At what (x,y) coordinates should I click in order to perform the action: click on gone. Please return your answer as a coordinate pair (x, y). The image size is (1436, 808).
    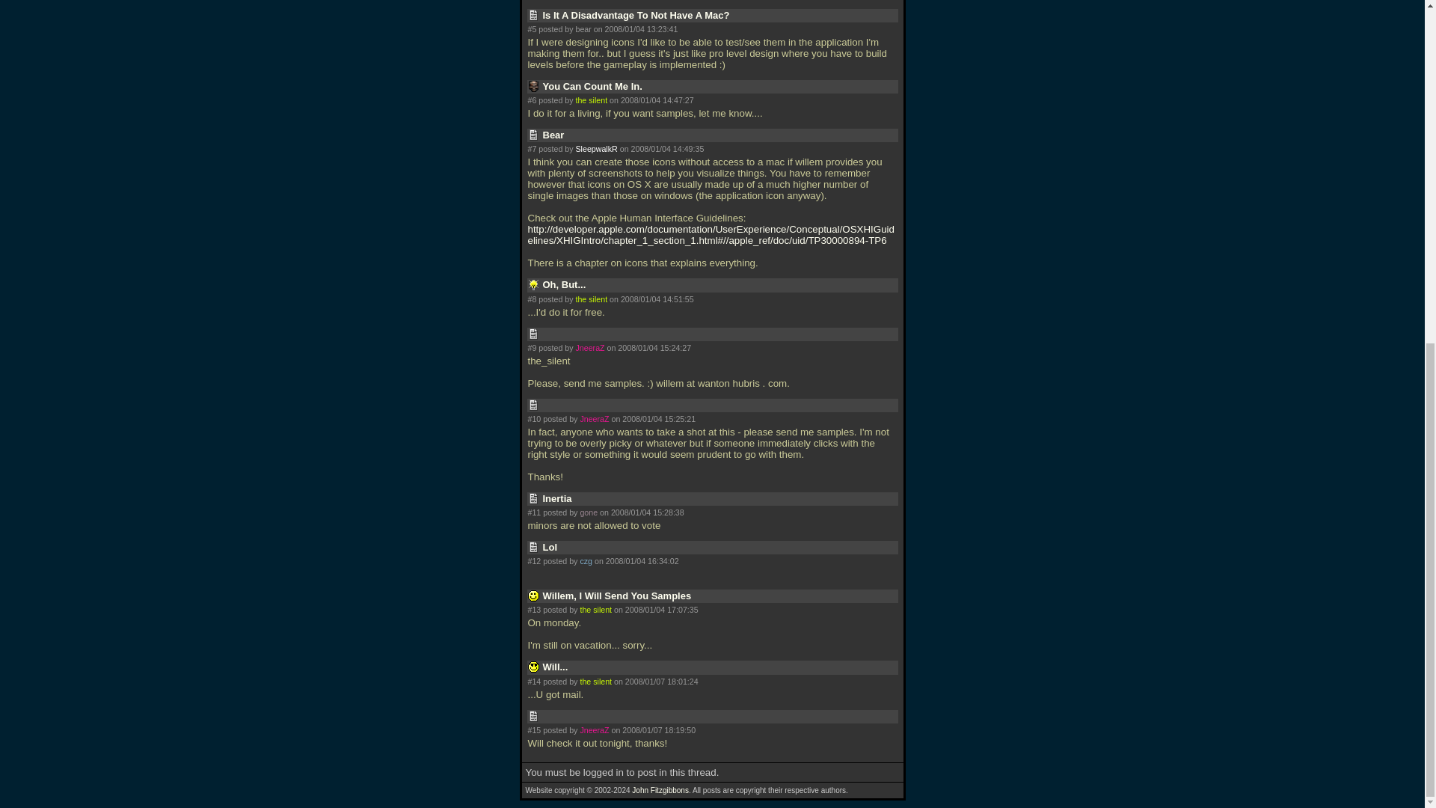
    Looking at the image, I should click on (588, 512).